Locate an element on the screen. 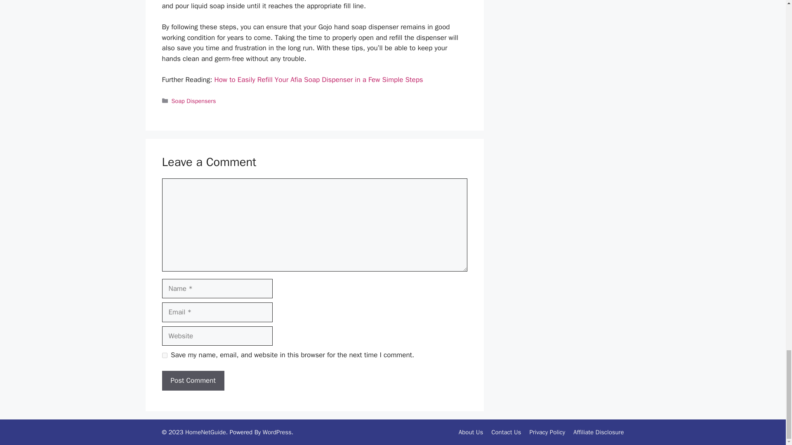 The image size is (792, 445). Affiliate Disclosure is located at coordinates (599, 432).